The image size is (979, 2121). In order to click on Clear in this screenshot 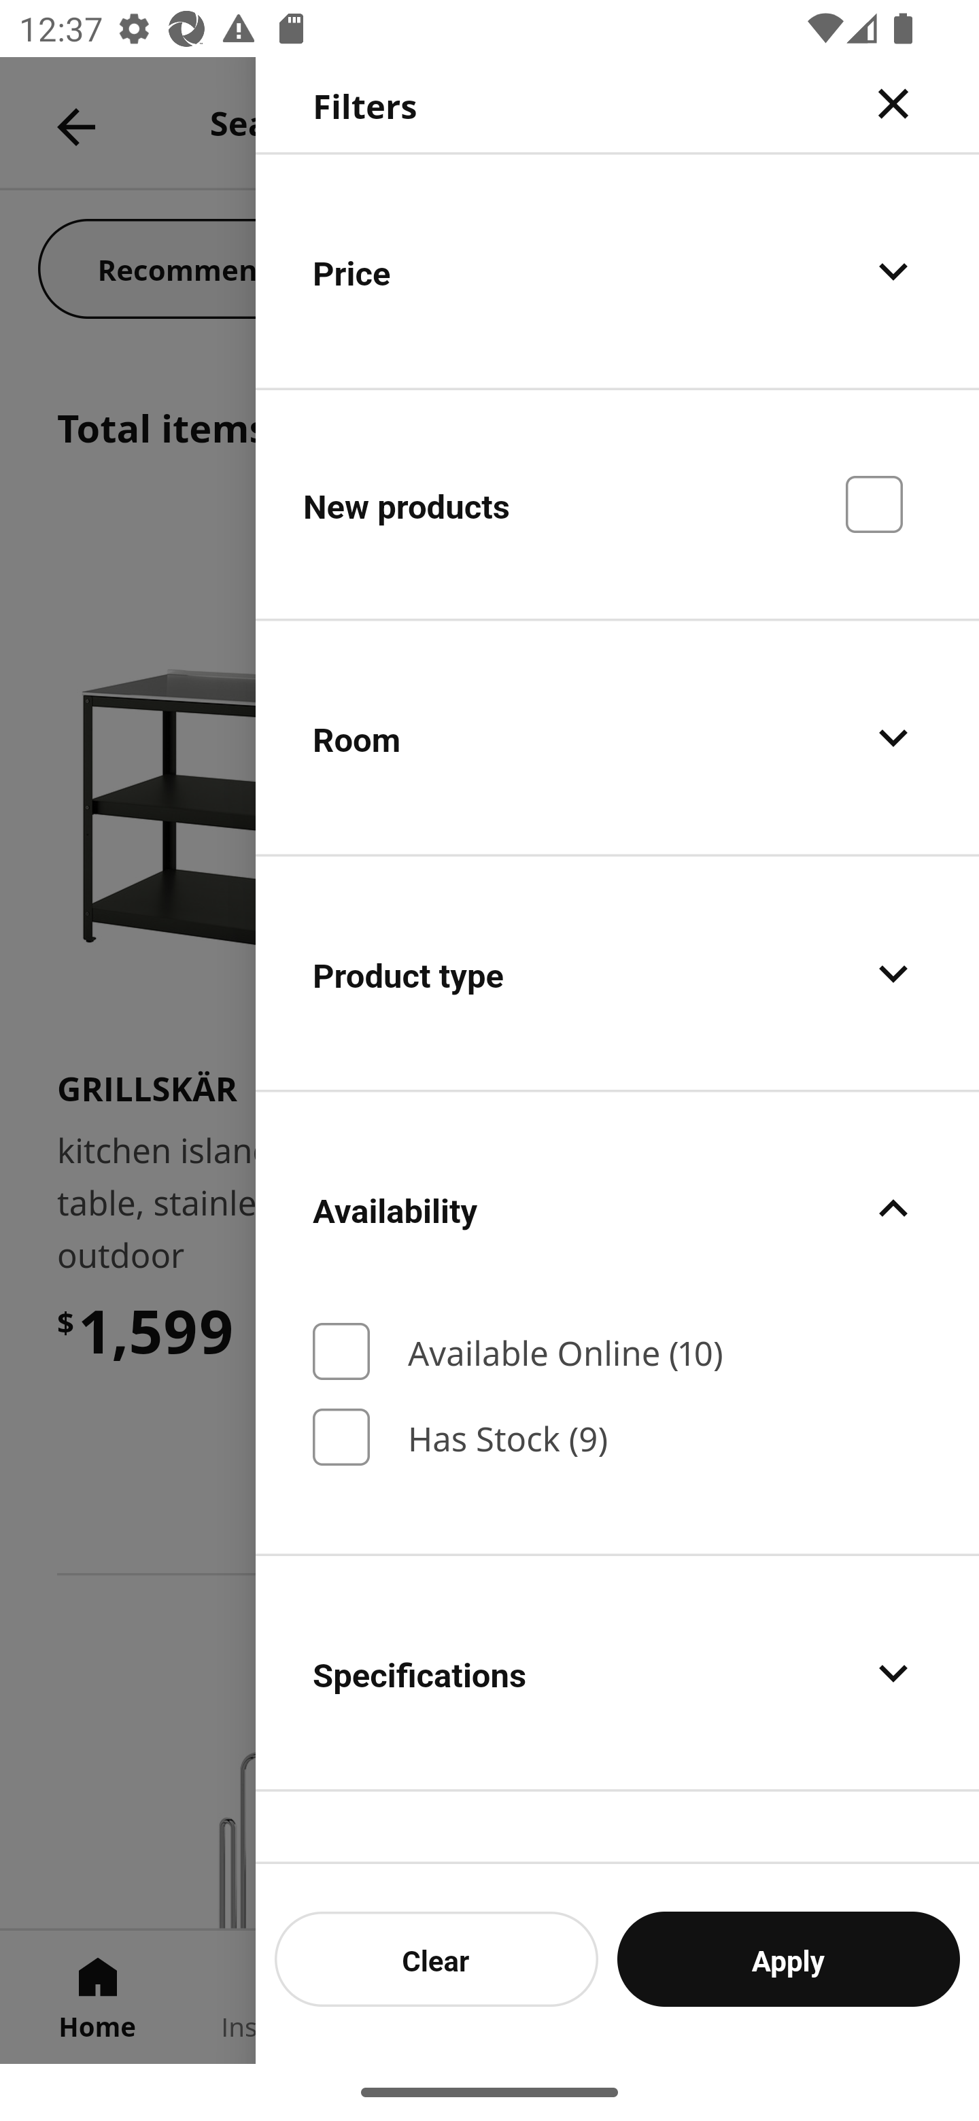, I will do `click(436, 1959)`.